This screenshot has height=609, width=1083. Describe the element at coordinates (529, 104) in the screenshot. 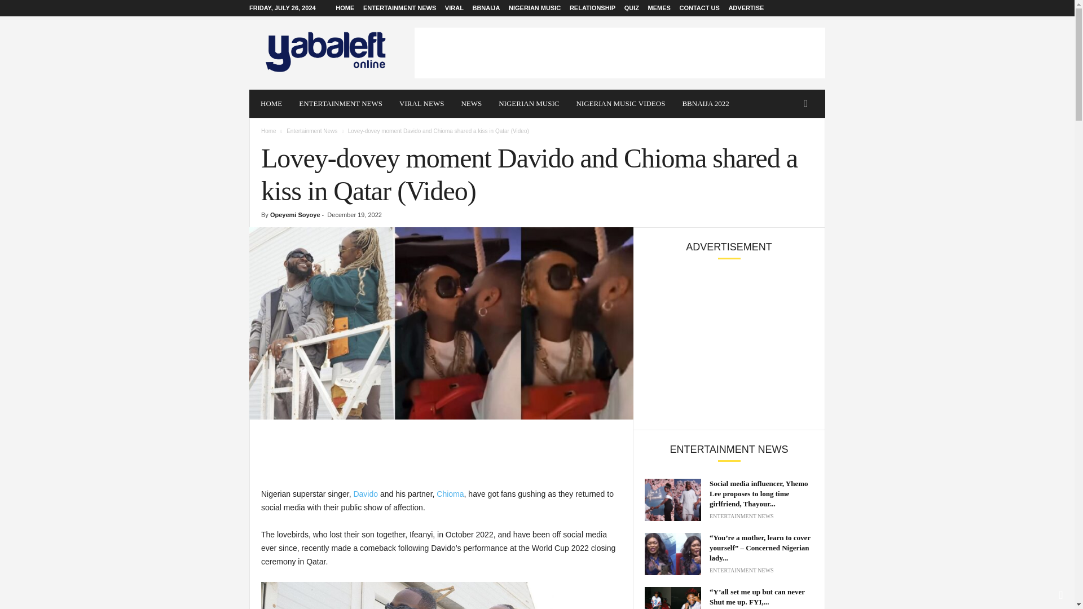

I see `NIGERIAN MUSIC` at that location.